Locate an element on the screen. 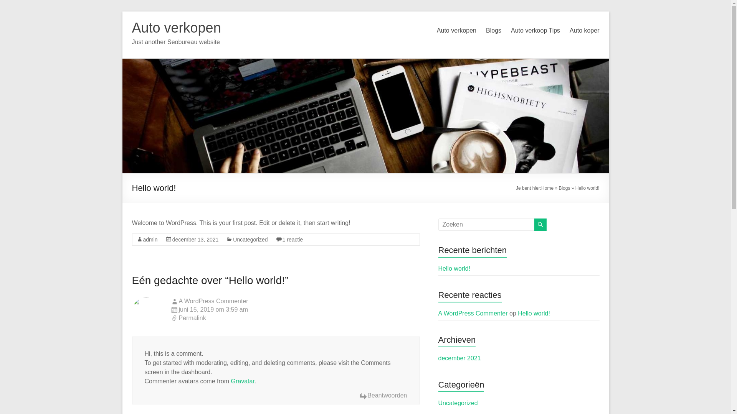  Blogs is located at coordinates (494, 31).